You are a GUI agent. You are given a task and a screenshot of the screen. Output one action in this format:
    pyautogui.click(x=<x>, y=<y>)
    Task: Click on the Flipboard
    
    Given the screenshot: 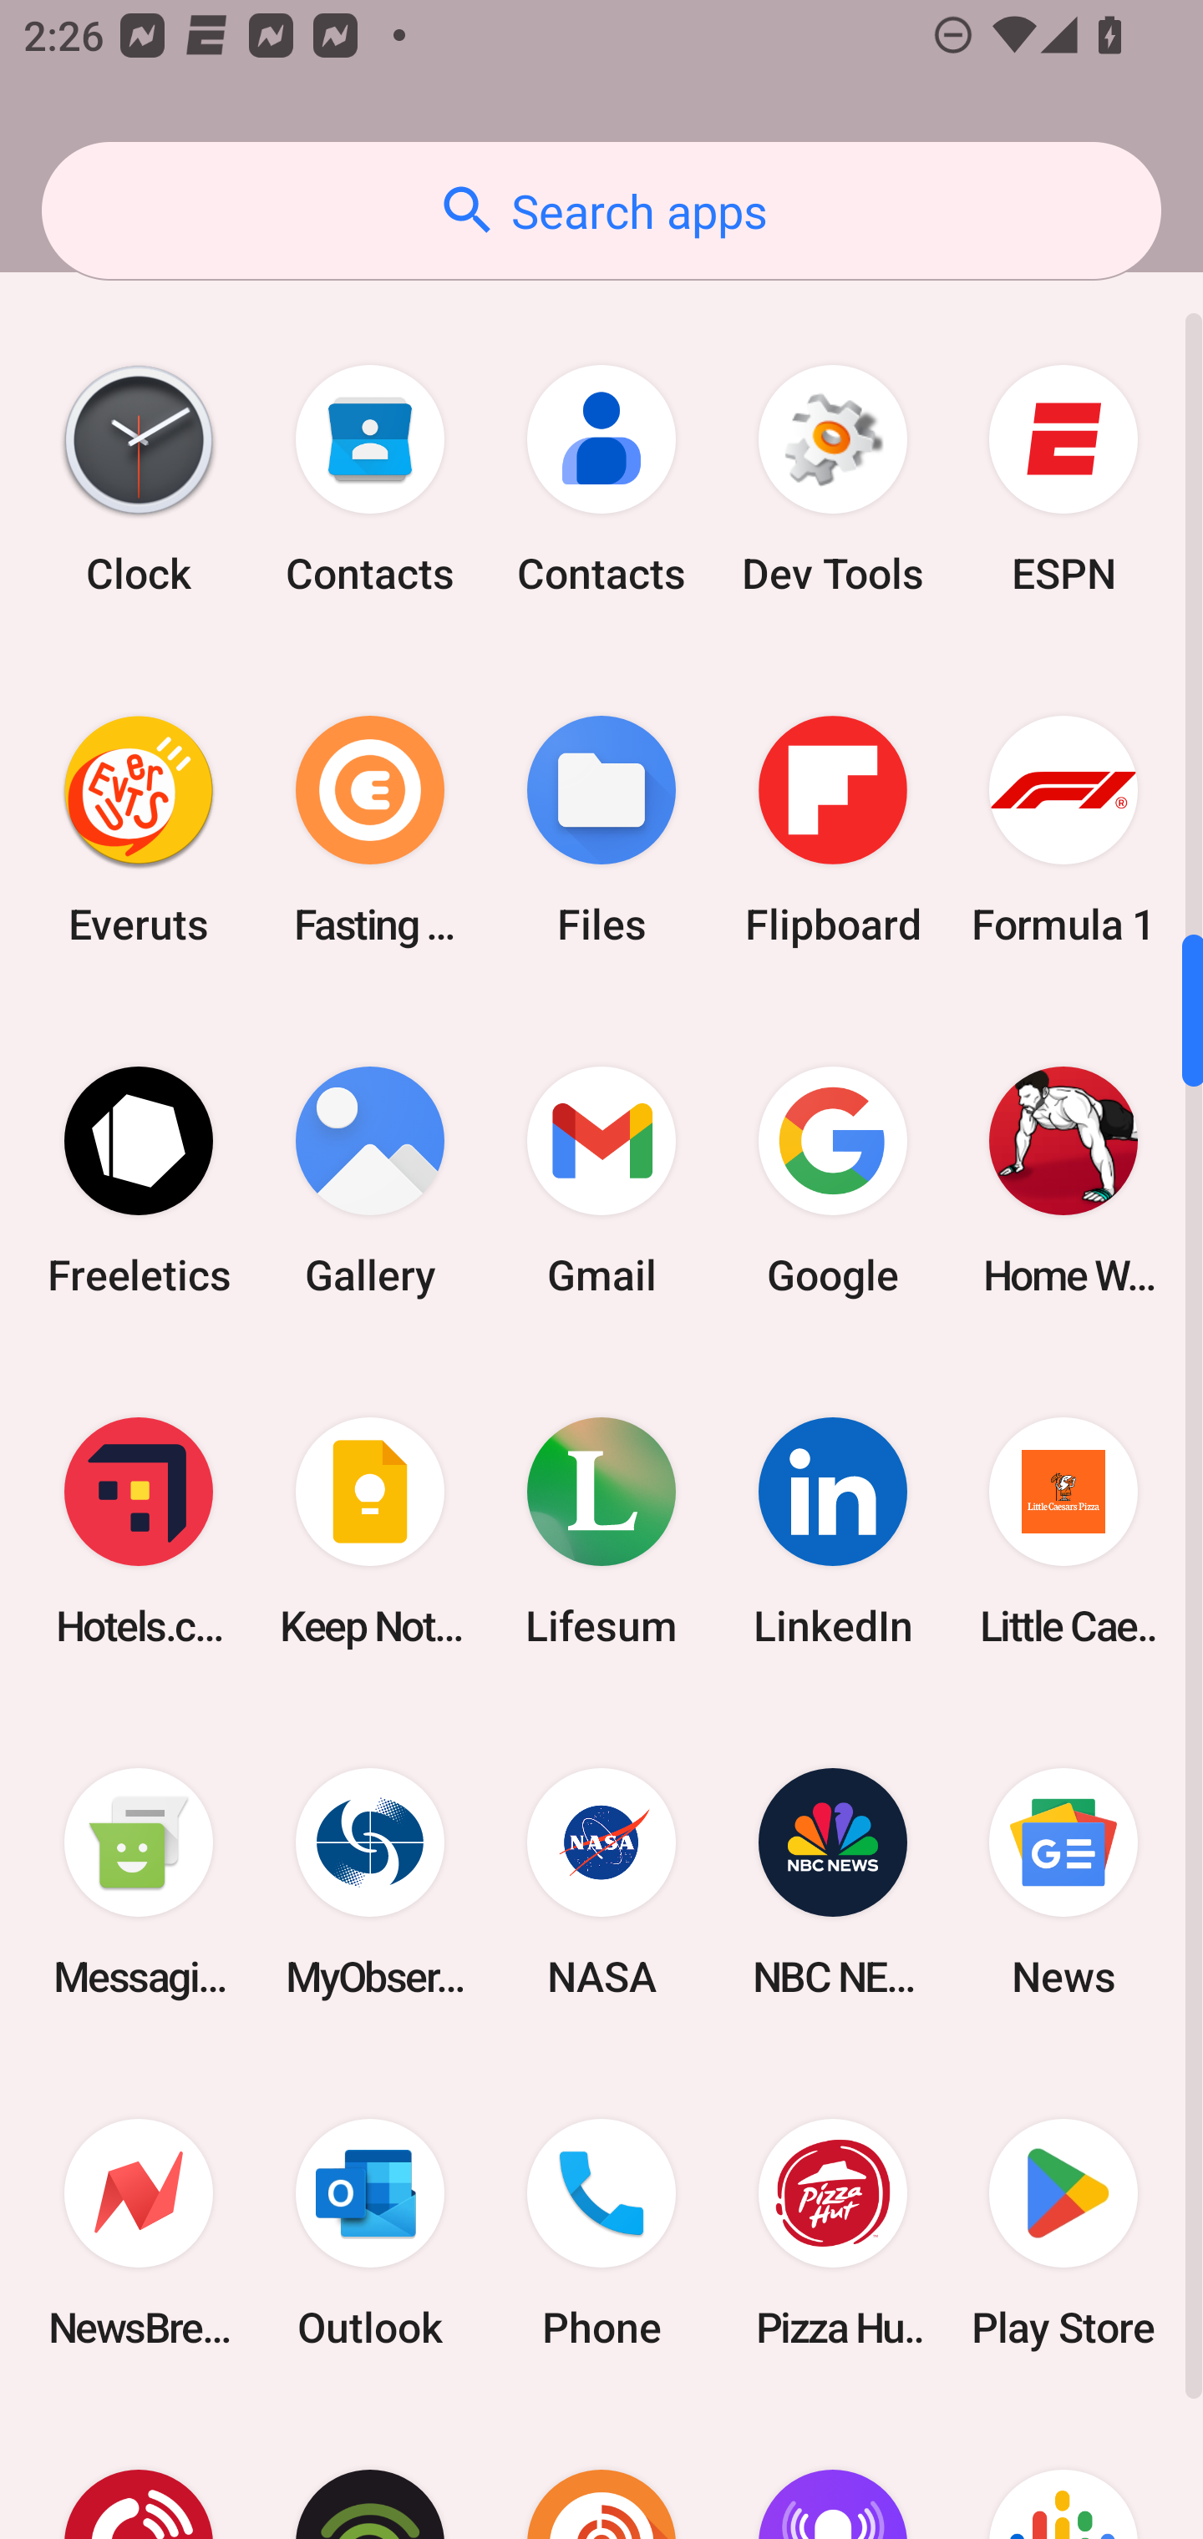 What is the action you would take?
    pyautogui.click(x=832, y=830)
    